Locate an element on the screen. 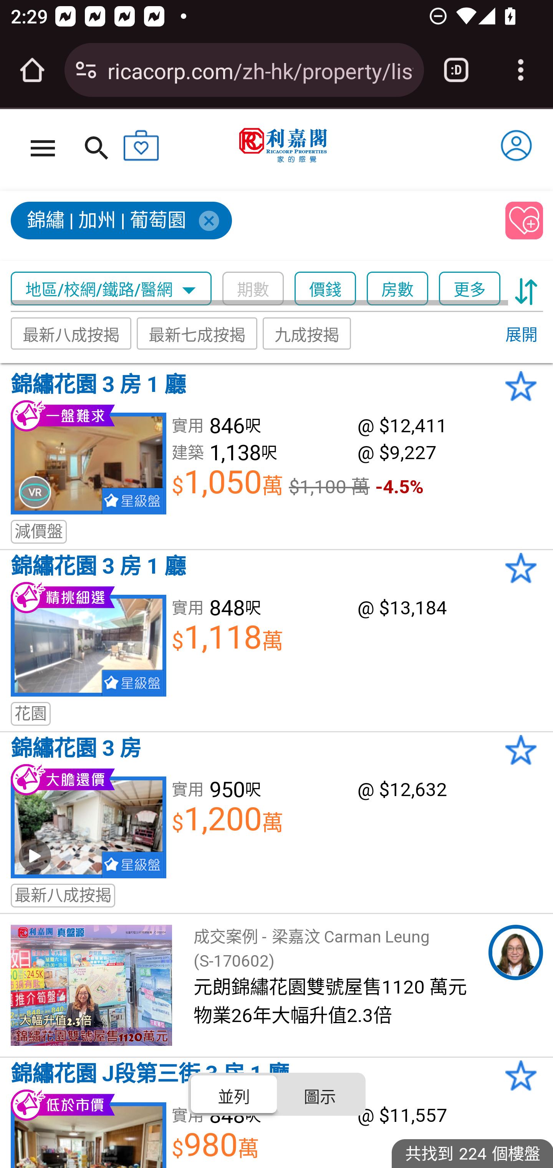  地區/校網/鐵路 is located at coordinates (91, 289).